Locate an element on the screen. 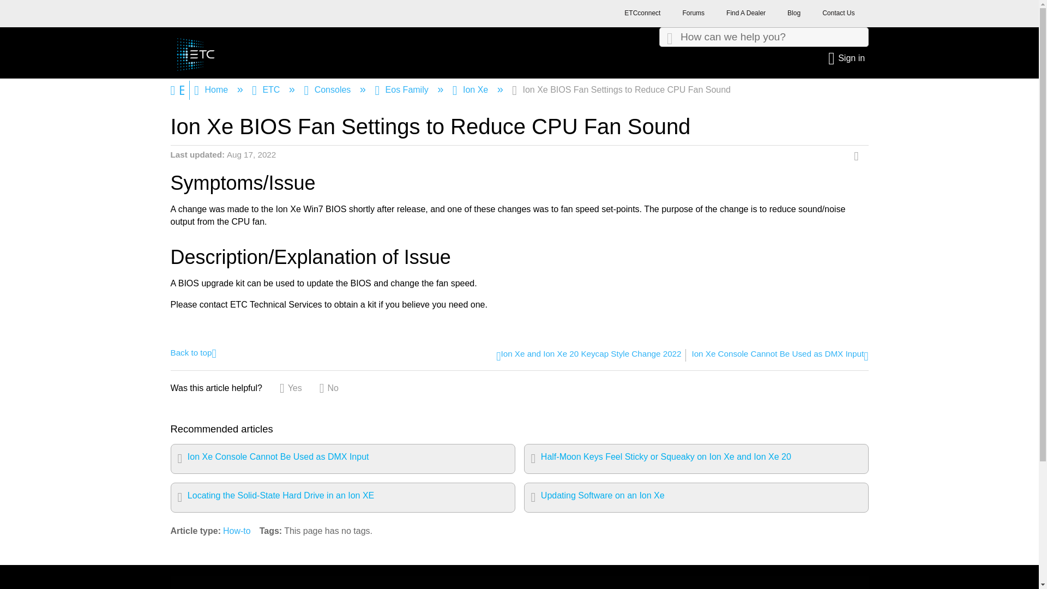 The width and height of the screenshot is (1047, 589). Forums is located at coordinates (693, 16).